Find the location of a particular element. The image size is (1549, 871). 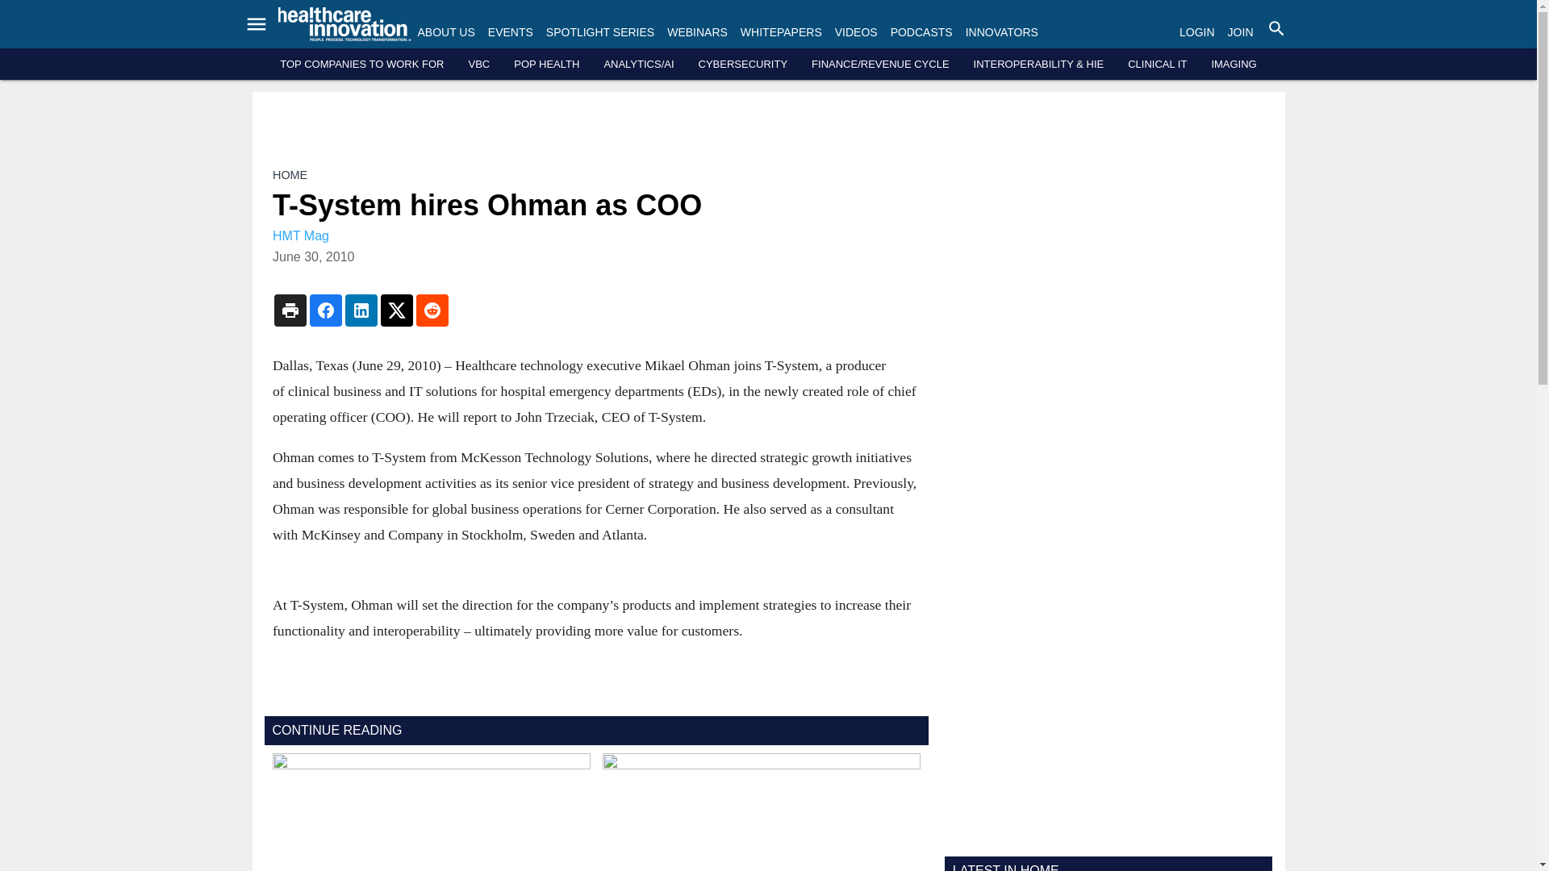

SPOTLIGHT SERIES is located at coordinates (600, 32).